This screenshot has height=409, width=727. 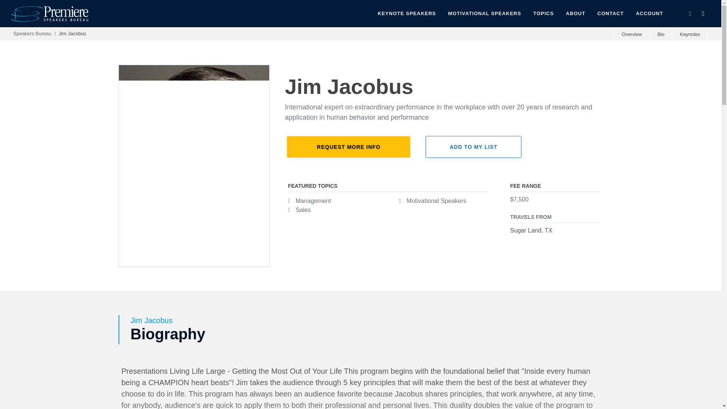 What do you see at coordinates (576, 14) in the screenshot?
I see `ABOUT` at bounding box center [576, 14].